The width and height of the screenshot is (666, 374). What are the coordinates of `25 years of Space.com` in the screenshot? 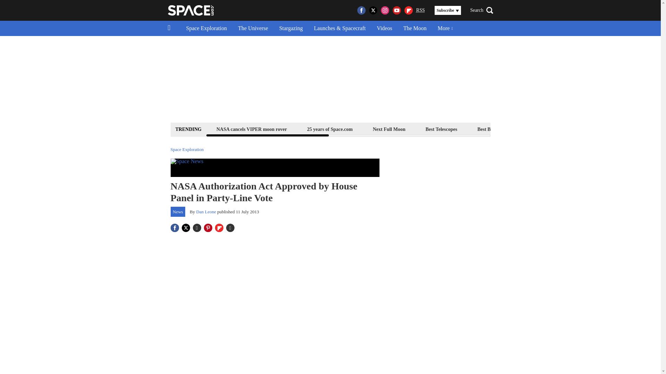 It's located at (330, 129).